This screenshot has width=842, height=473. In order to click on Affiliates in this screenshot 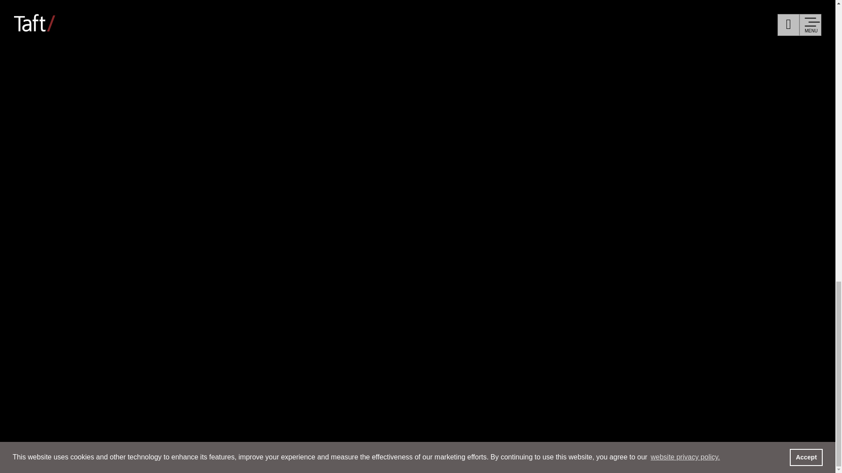, I will do `click(436, 123)`.